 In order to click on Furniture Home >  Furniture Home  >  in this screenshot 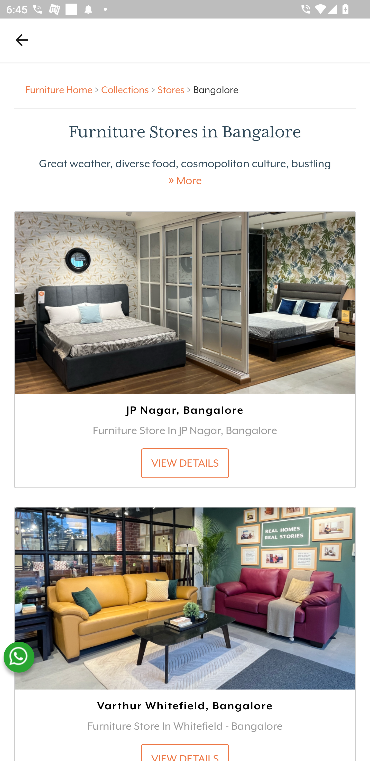, I will do `click(64, 89)`.